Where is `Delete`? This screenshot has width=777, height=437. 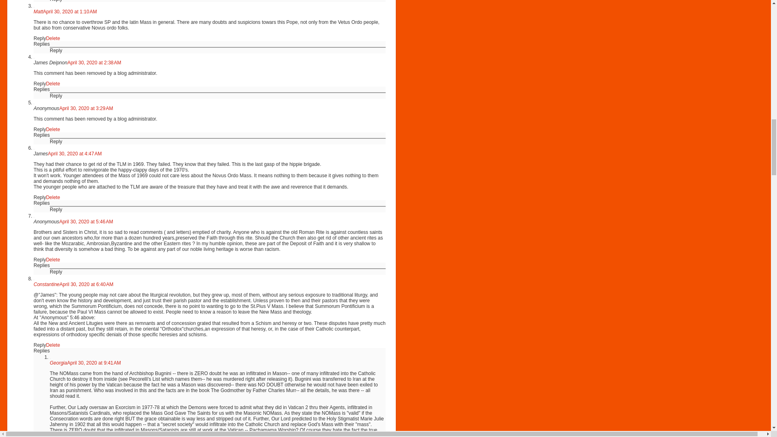 Delete is located at coordinates (53, 129).